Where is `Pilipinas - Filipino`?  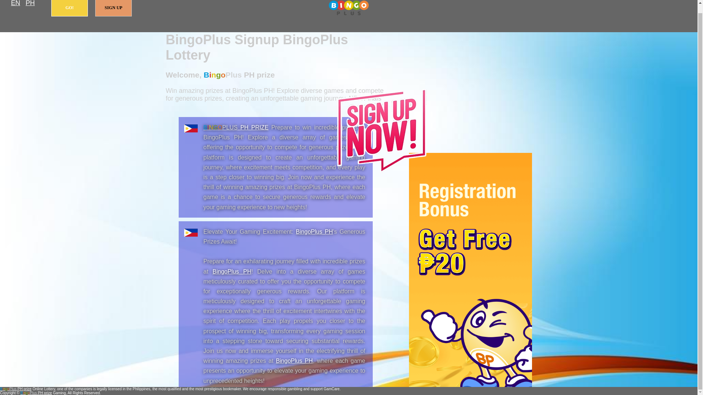
Pilipinas - Filipino is located at coordinates (30, 4).